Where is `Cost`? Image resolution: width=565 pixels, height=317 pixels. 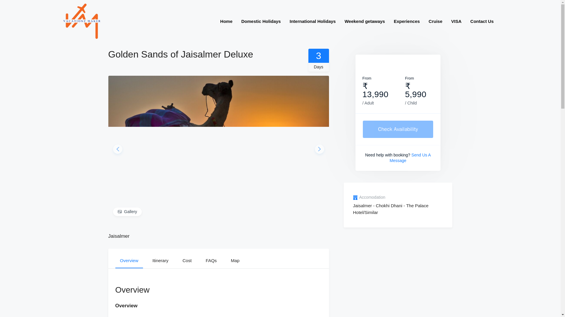 Cost is located at coordinates (187, 258).